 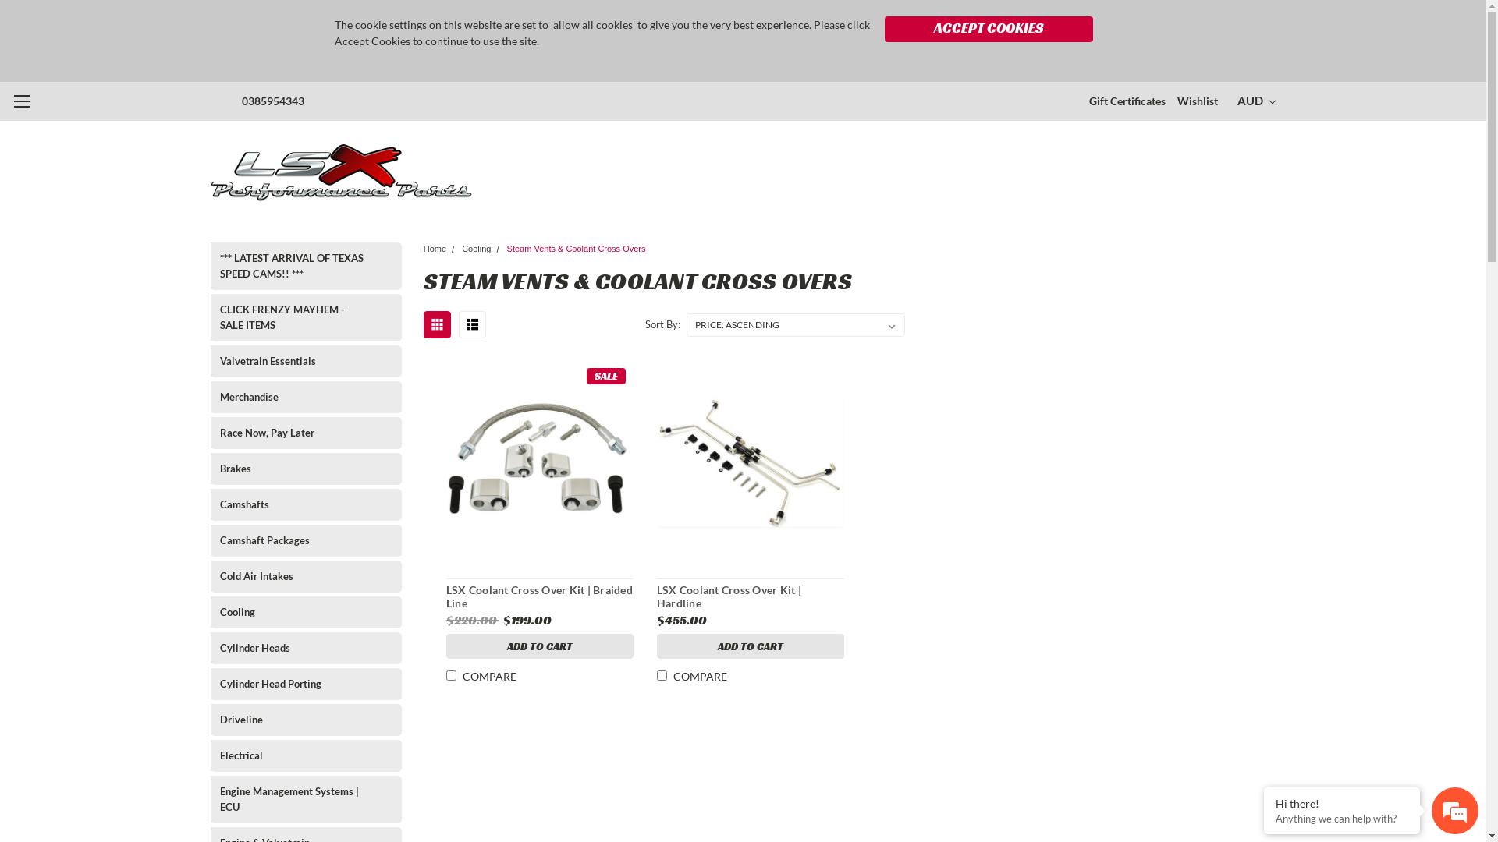 I want to click on Race Now, Pay Later, so click(x=292, y=433).